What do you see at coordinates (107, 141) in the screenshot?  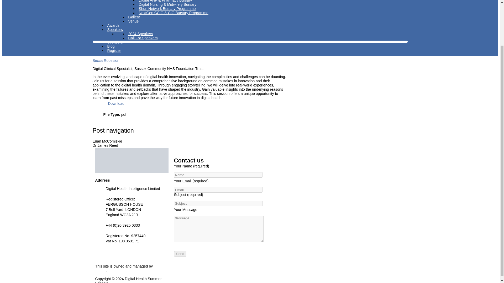 I see `Euan McComiskie` at bounding box center [107, 141].